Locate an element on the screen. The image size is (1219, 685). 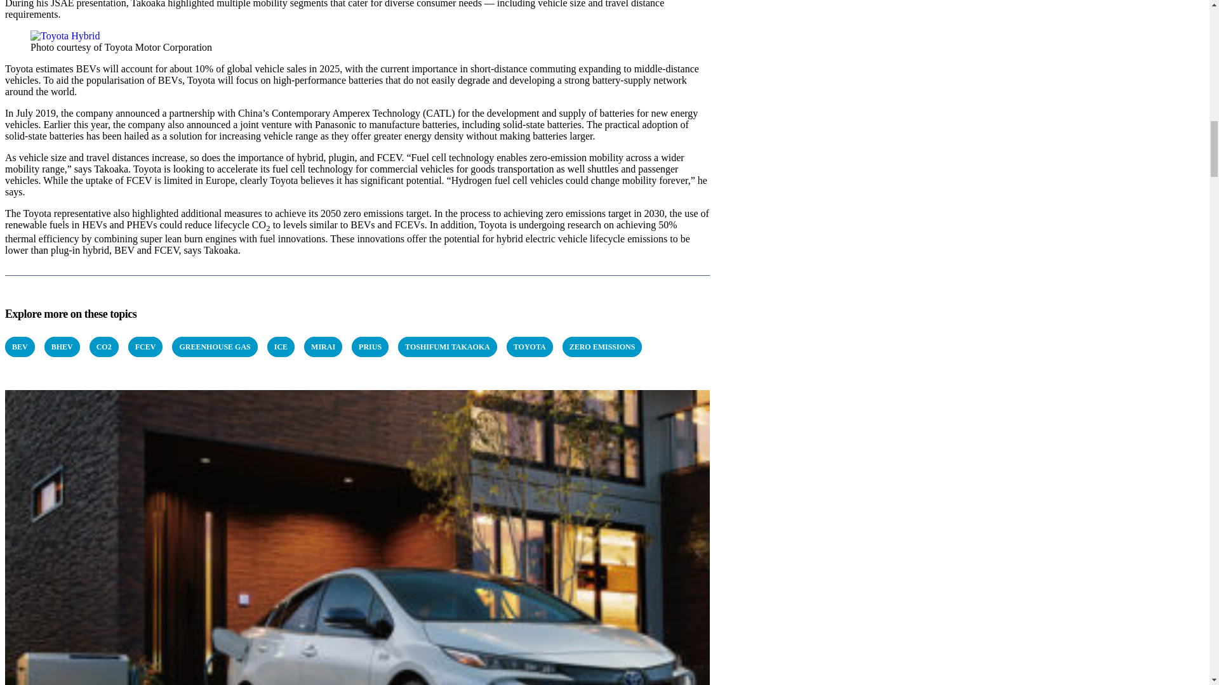
ICE is located at coordinates (281, 346).